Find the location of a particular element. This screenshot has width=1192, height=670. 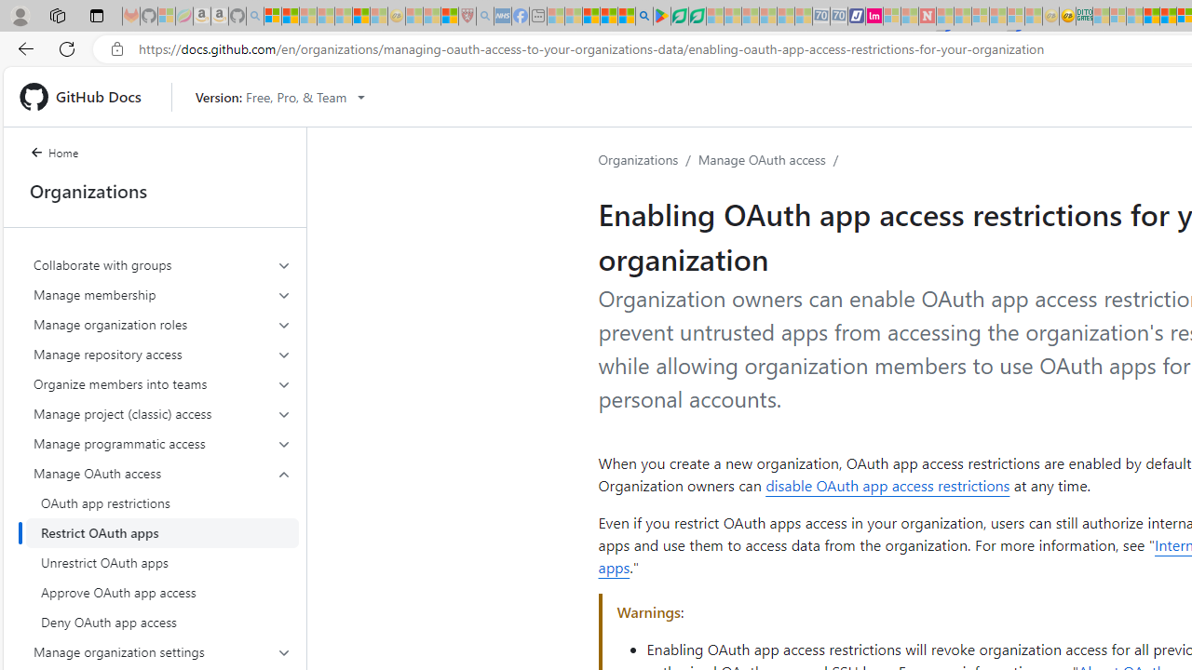

MSNBC - MSN - Sleeping is located at coordinates (1101, 17).